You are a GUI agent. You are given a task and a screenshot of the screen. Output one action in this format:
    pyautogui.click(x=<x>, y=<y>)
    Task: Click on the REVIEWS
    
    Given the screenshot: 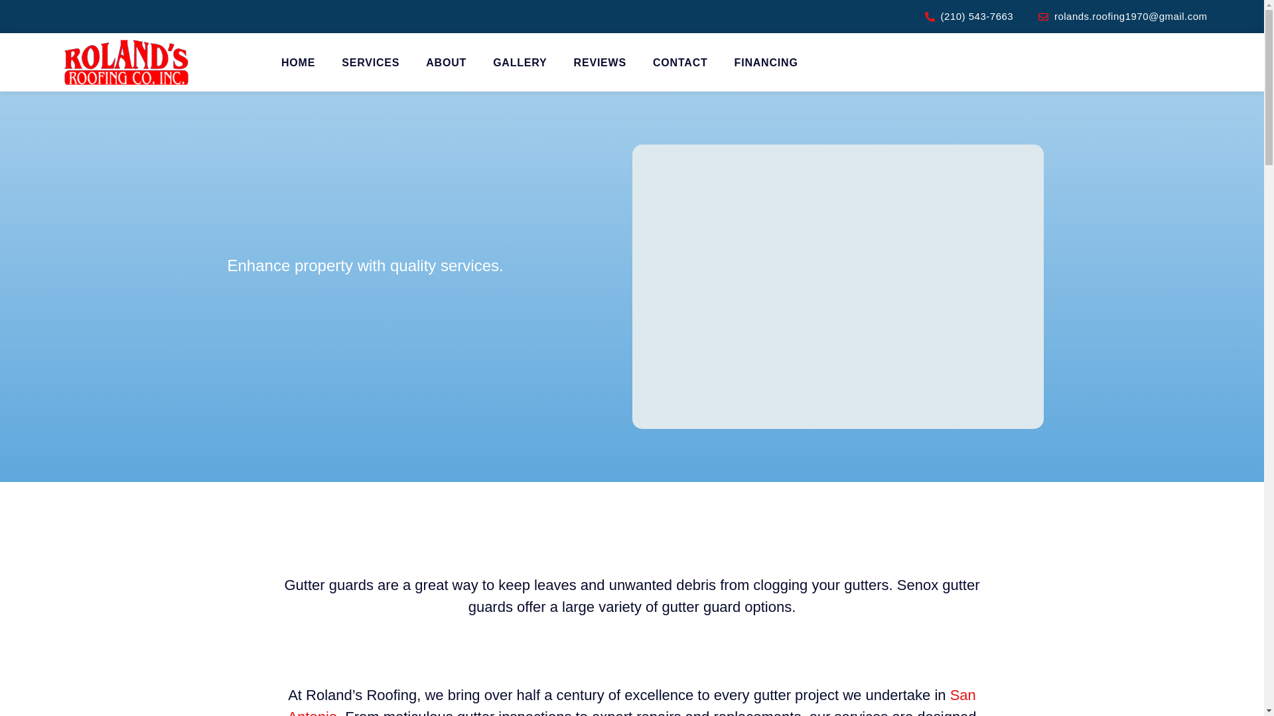 What is the action you would take?
    pyautogui.click(x=600, y=62)
    